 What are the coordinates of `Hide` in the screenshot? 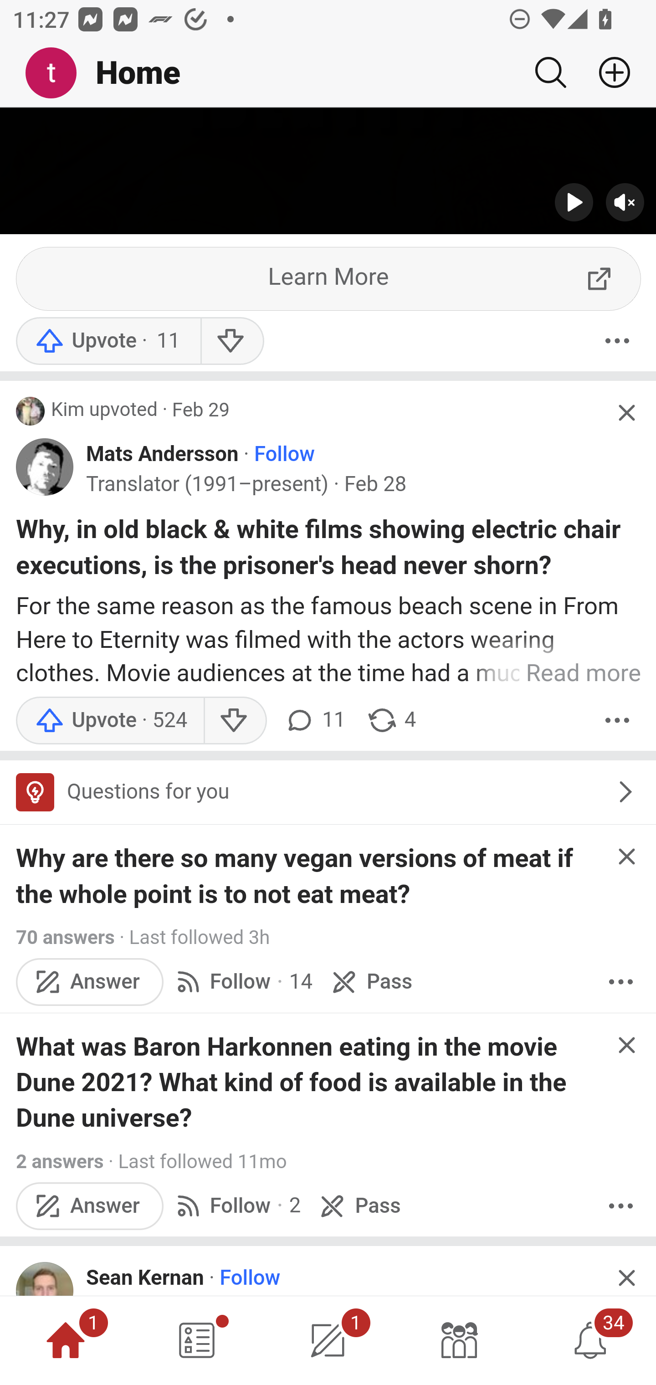 It's located at (626, 1273).